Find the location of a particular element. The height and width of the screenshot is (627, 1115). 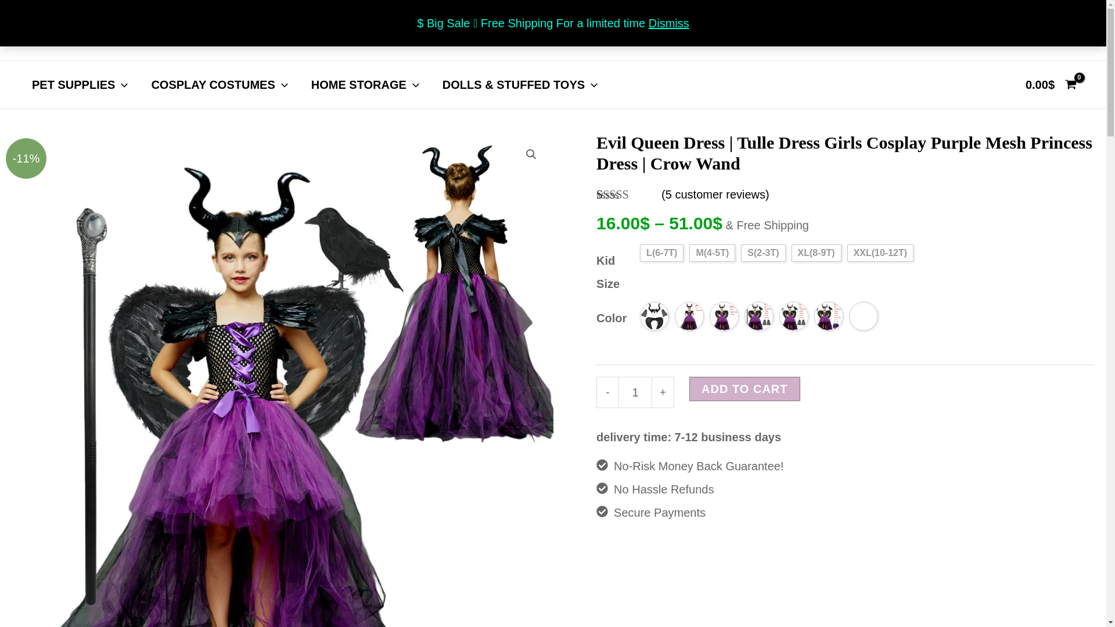

Acc Sets is located at coordinates (654, 316).